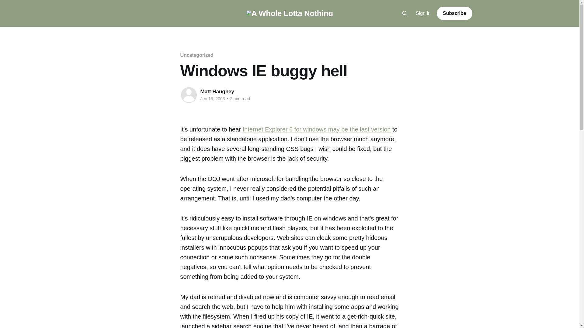  What do you see at coordinates (423, 13) in the screenshot?
I see `Sign in` at bounding box center [423, 13].